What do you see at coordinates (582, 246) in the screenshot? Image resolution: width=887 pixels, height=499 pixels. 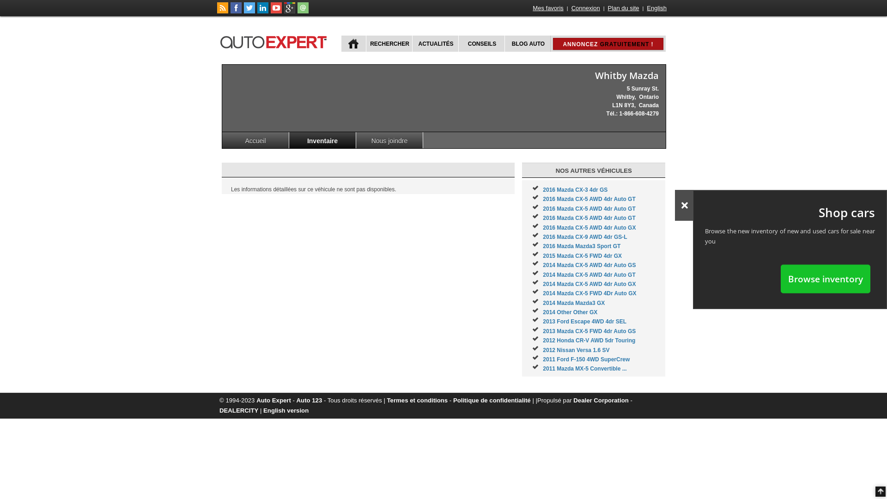 I see `2016 Mazda Mazda3 Sport GT` at bounding box center [582, 246].